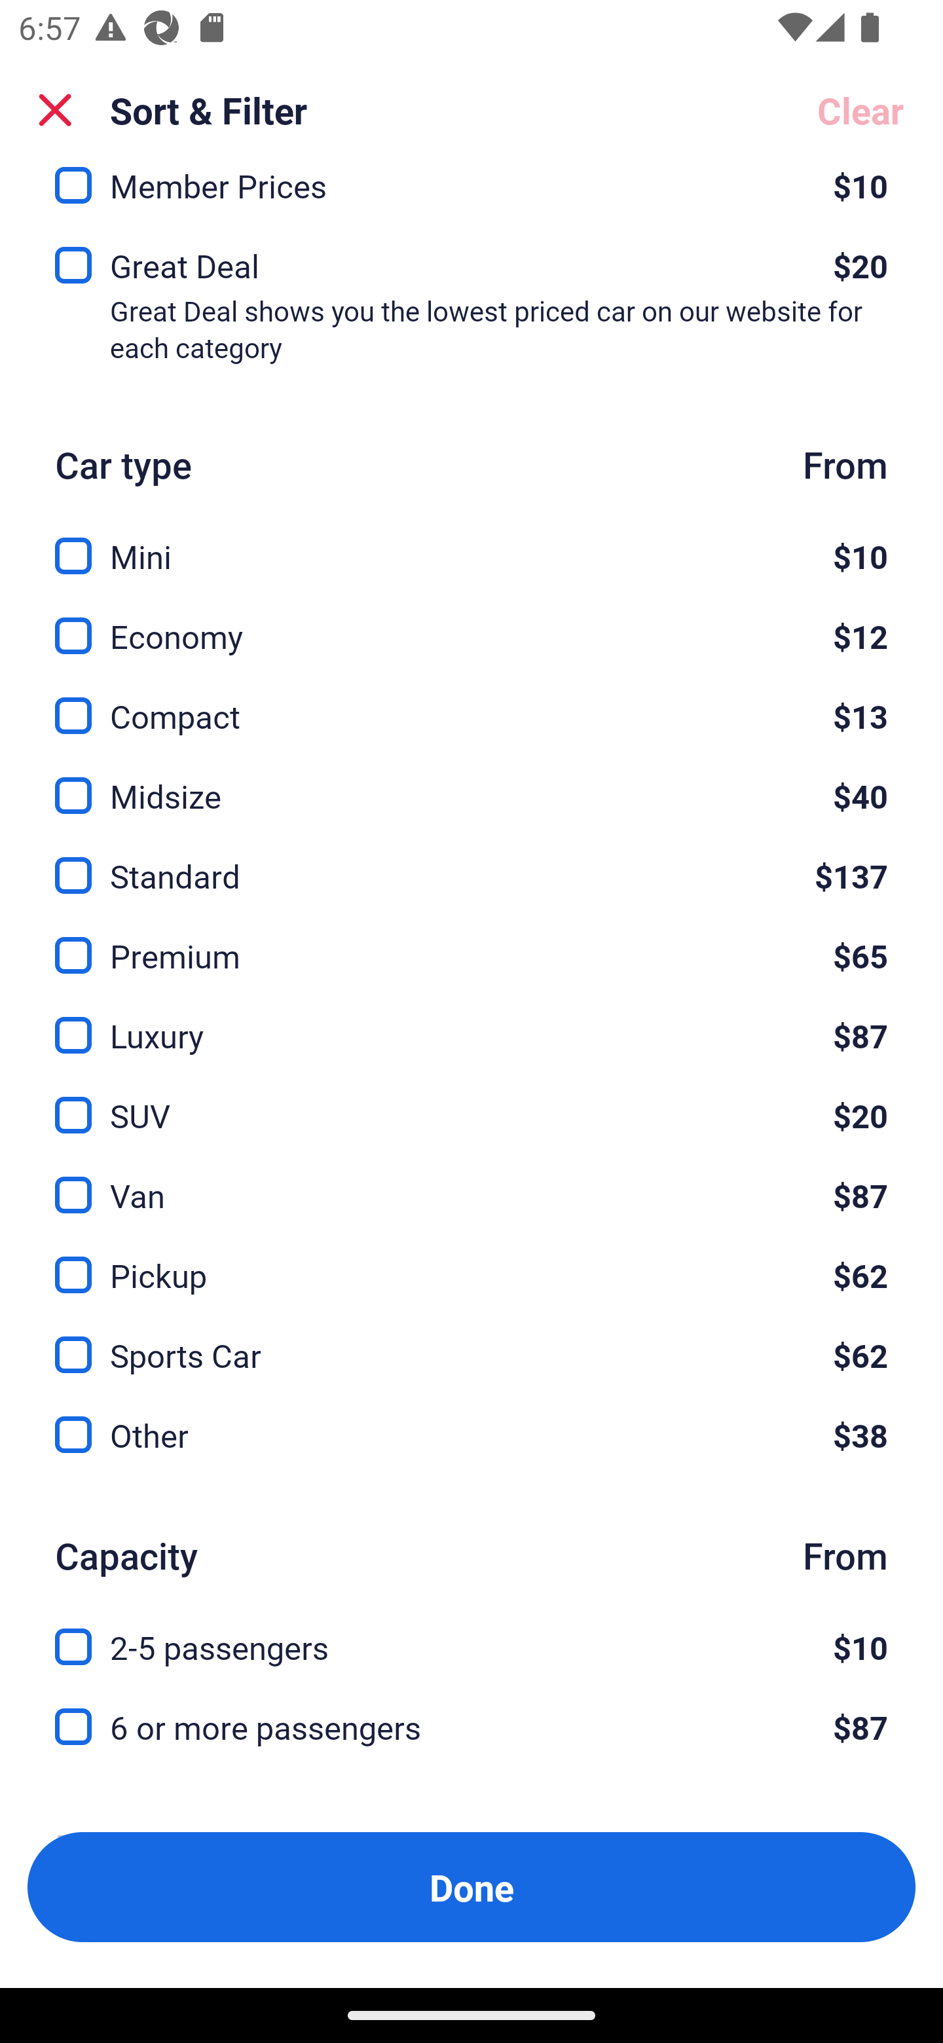 The width and height of the screenshot is (943, 2043). Describe the element at coordinates (471, 1179) in the screenshot. I see `Van, $87 Van $87` at that location.